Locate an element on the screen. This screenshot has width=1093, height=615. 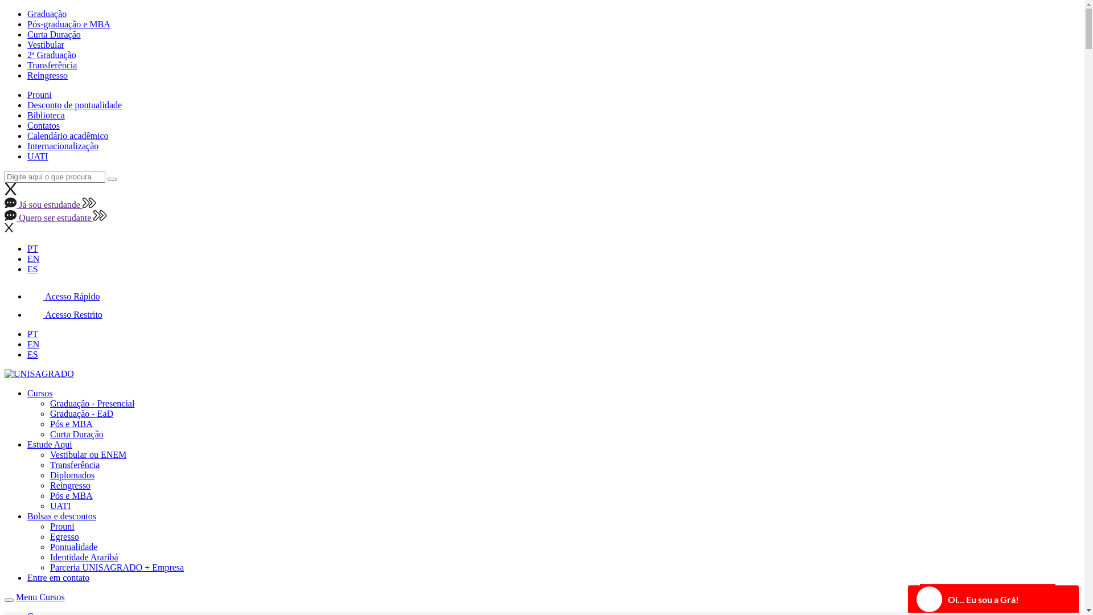
Prouni is located at coordinates (63, 526).